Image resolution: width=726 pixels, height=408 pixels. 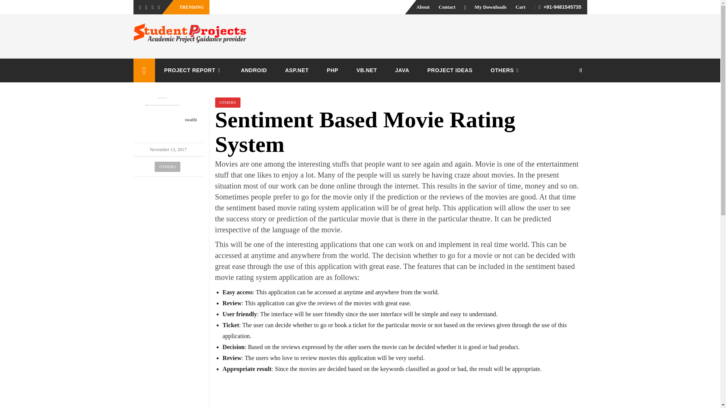 What do you see at coordinates (193, 70) in the screenshot?
I see `PROJECT REPORT` at bounding box center [193, 70].